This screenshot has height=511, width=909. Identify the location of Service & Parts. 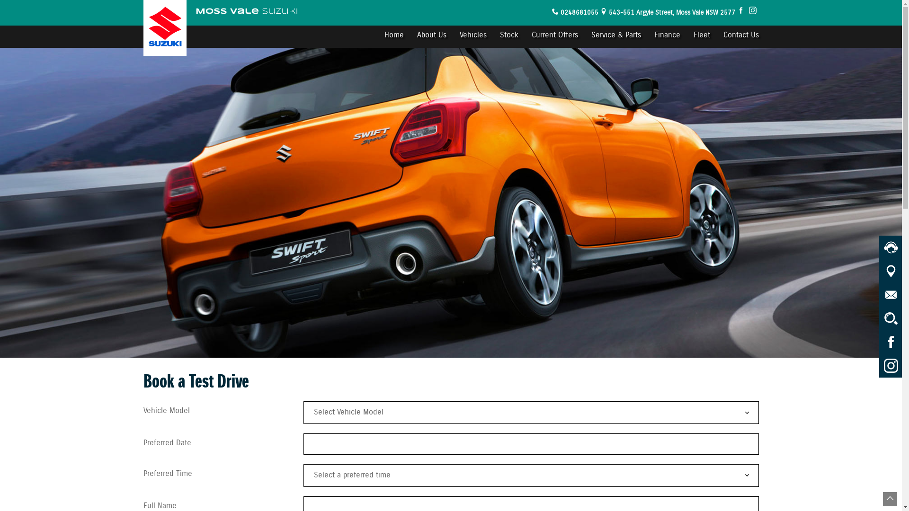
(615, 36).